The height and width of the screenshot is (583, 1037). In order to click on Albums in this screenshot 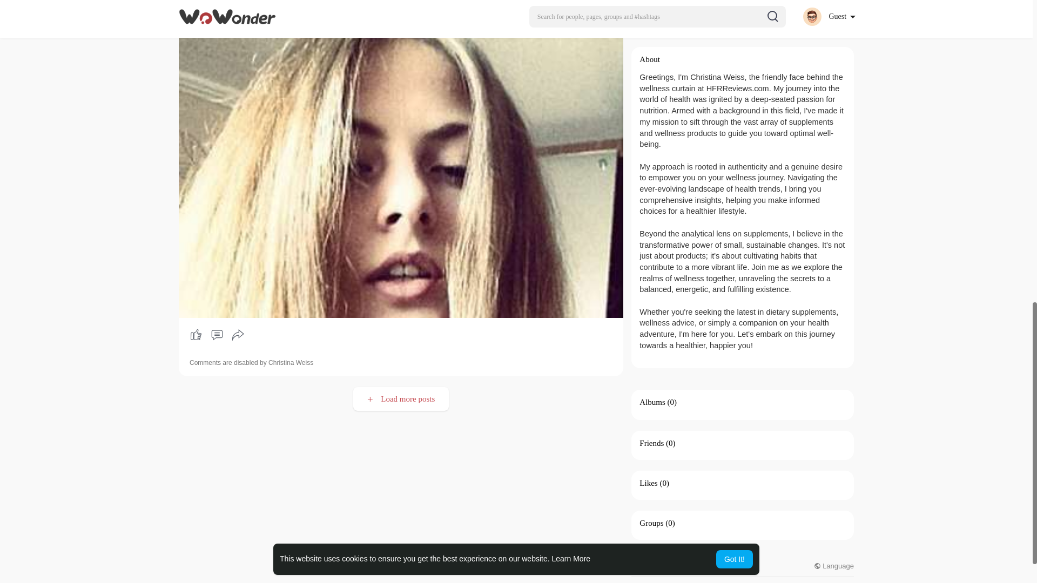, I will do `click(652, 402)`.